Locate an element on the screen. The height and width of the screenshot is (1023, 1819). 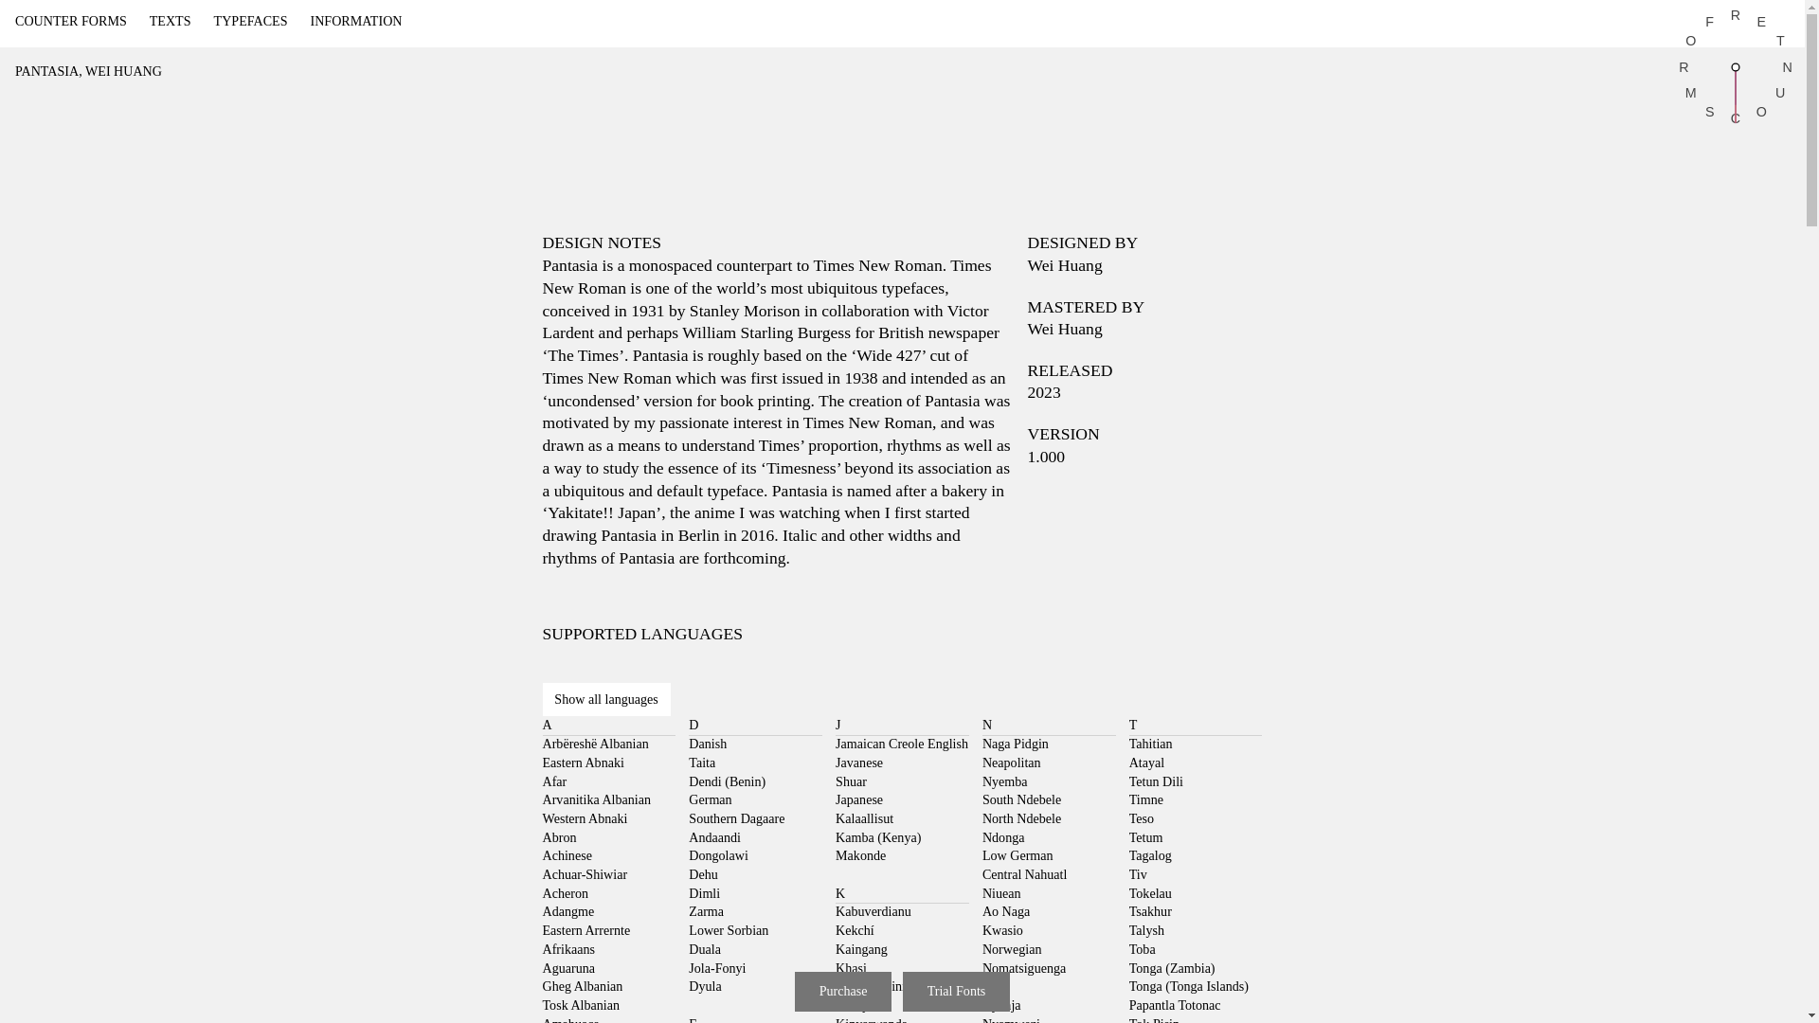
TYPEFACES is located at coordinates (70, 21).